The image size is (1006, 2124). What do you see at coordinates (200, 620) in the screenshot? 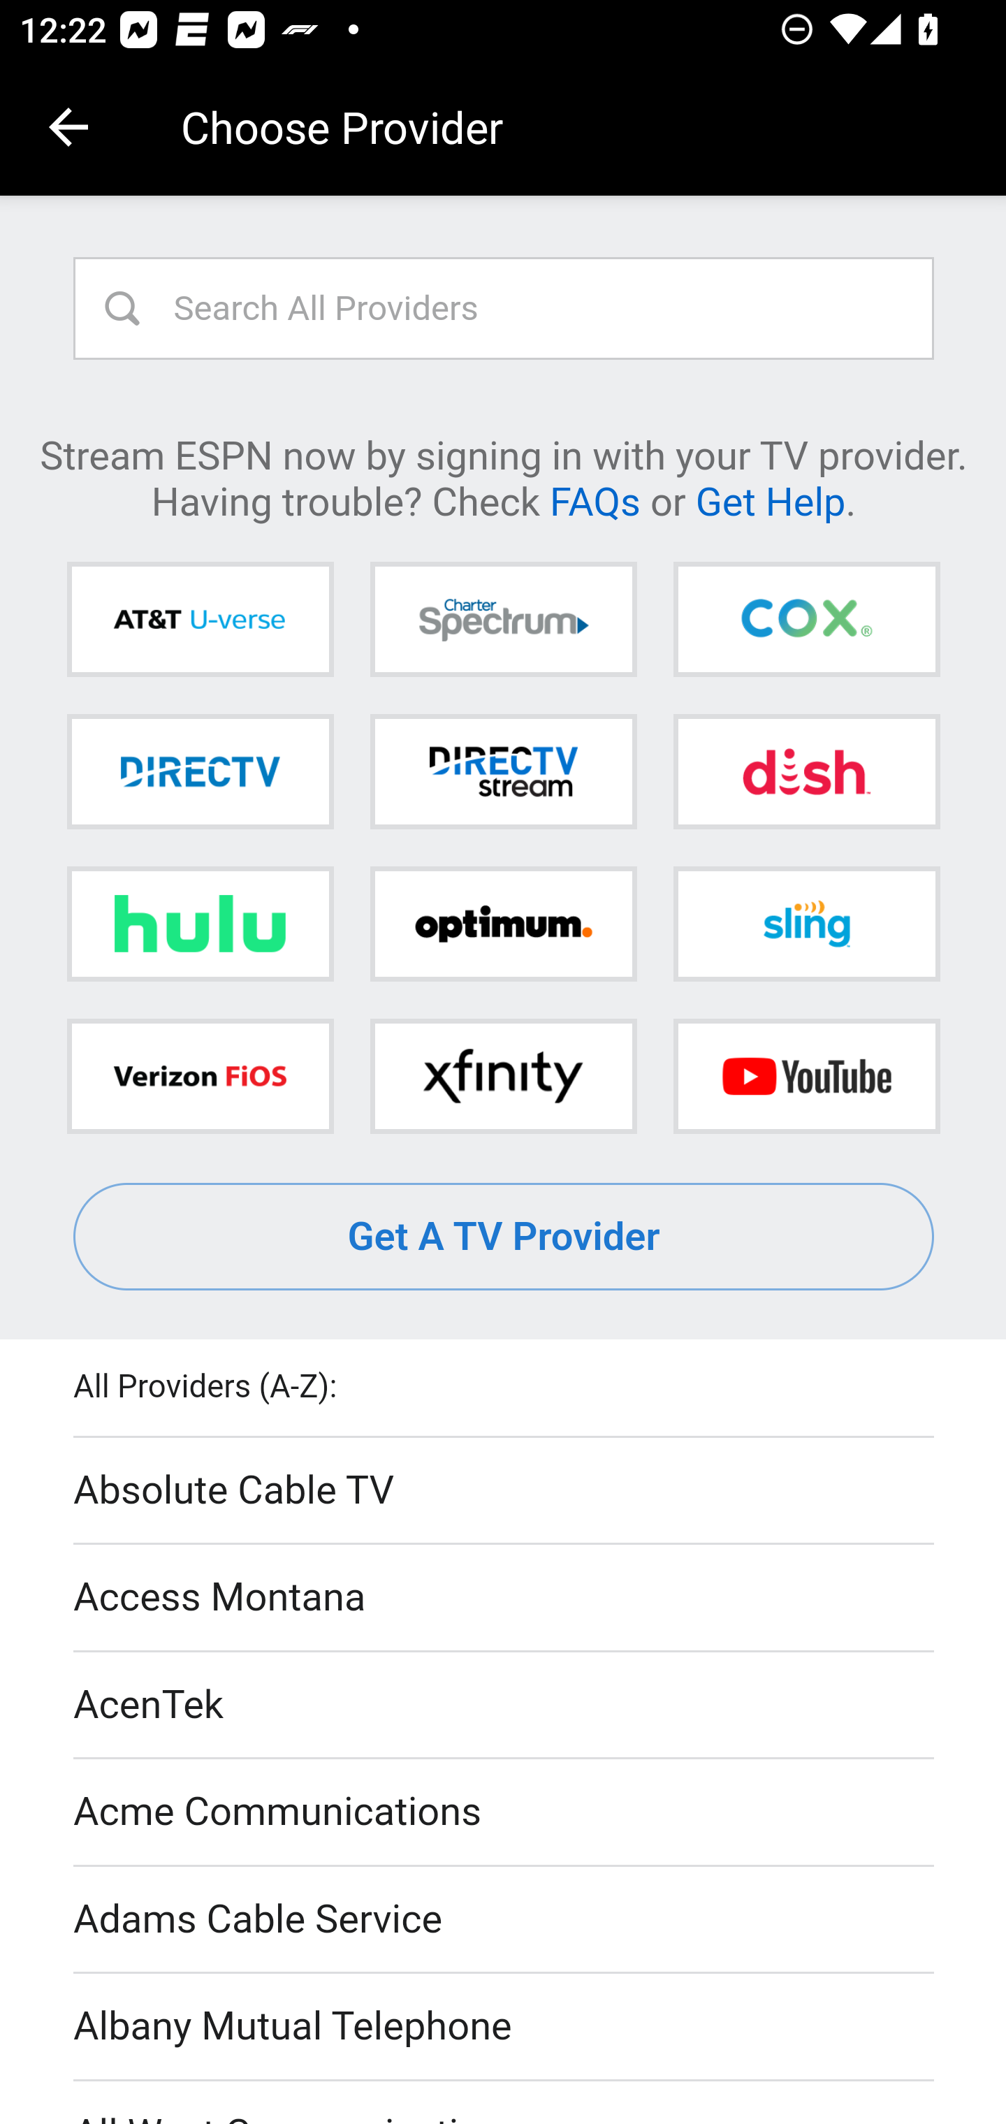
I see `AT&T U-verse` at bounding box center [200, 620].